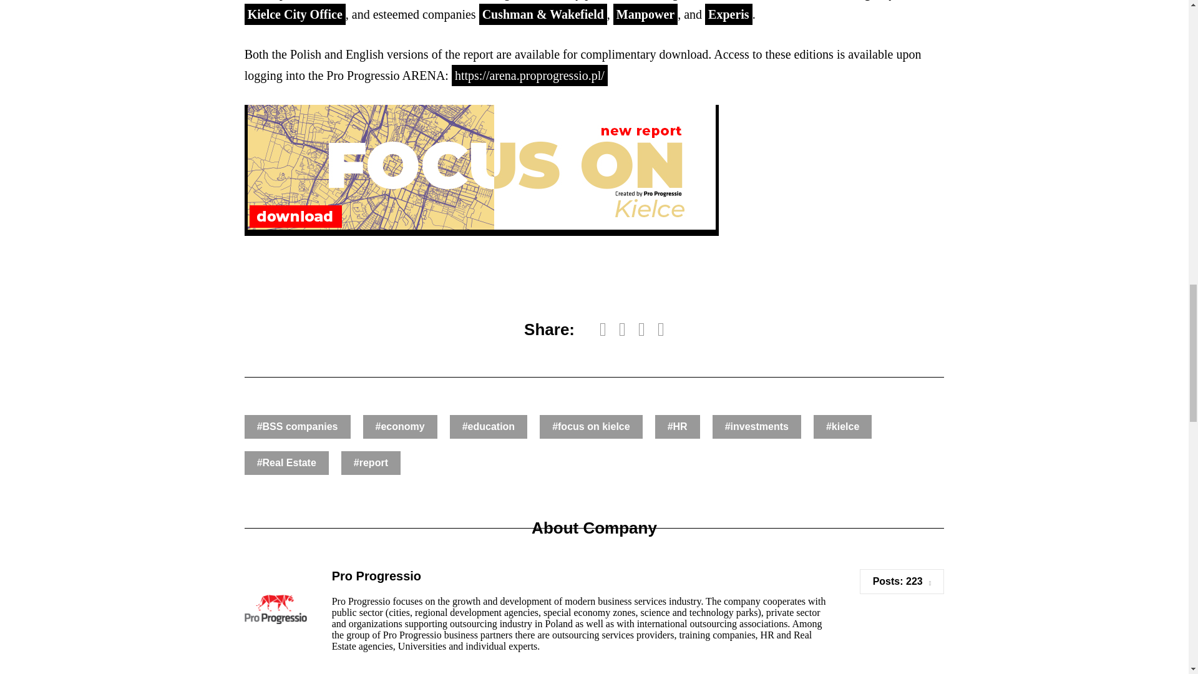 This screenshot has height=674, width=1198. I want to click on Kielce City Office, so click(295, 14).